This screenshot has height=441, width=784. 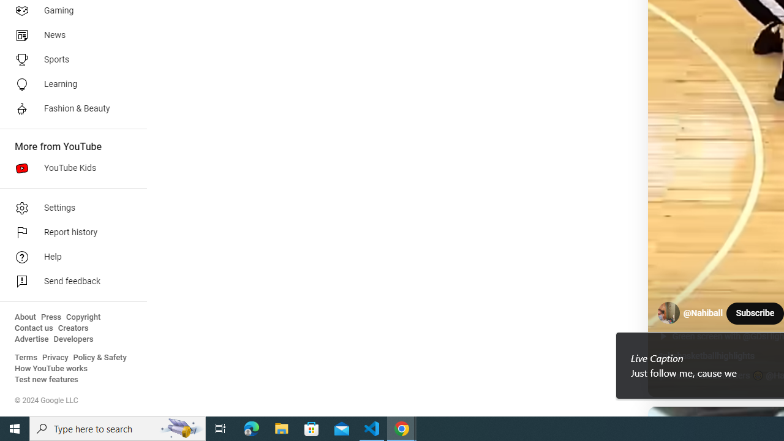 I want to click on Learning, so click(x=70, y=85).